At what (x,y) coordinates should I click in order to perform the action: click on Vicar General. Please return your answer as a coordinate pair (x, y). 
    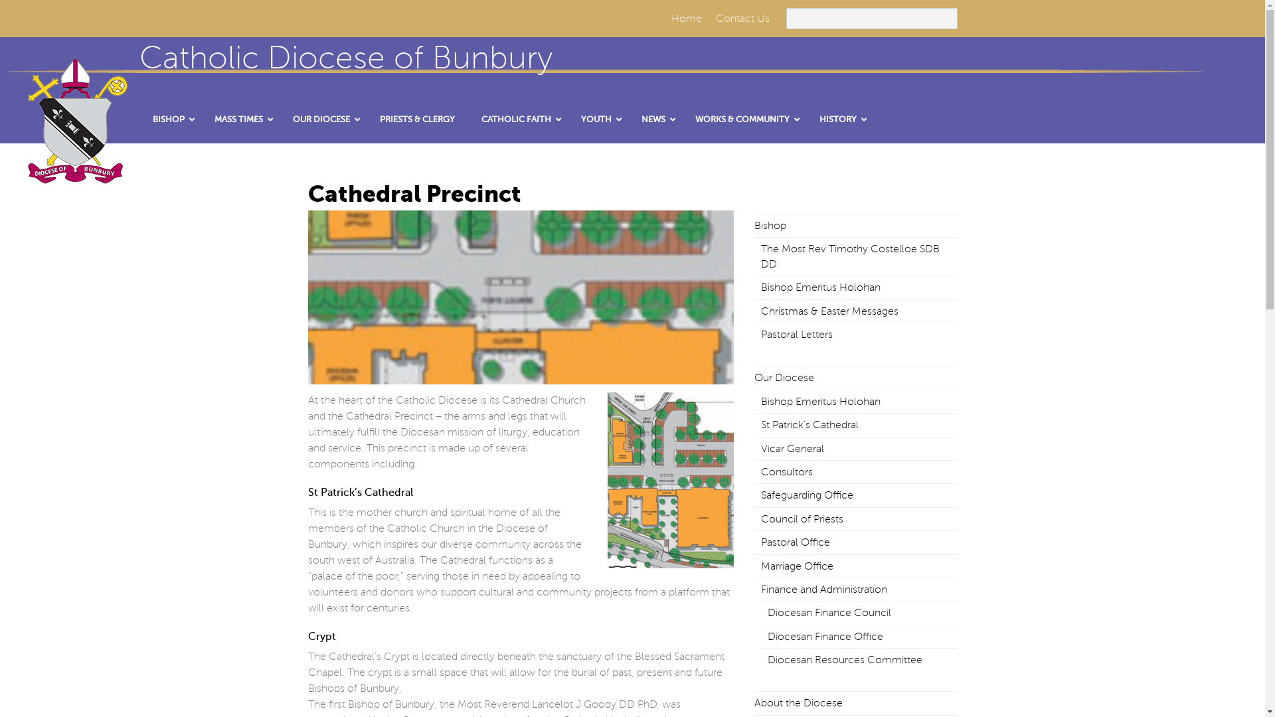
    Looking at the image, I should click on (793, 449).